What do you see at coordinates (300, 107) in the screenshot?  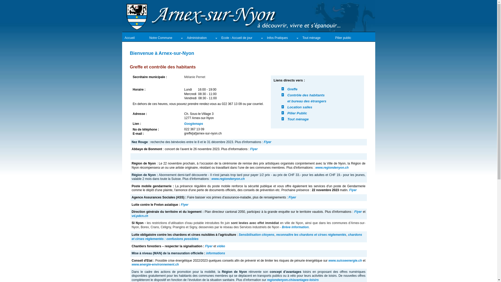 I see `Location salles` at bounding box center [300, 107].